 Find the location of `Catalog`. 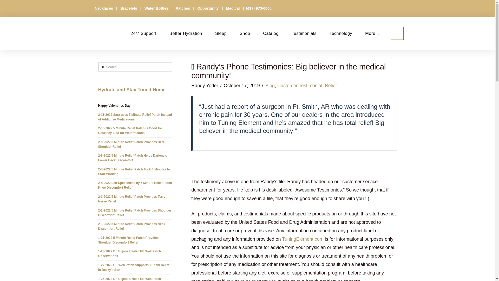

Catalog is located at coordinates (271, 33).